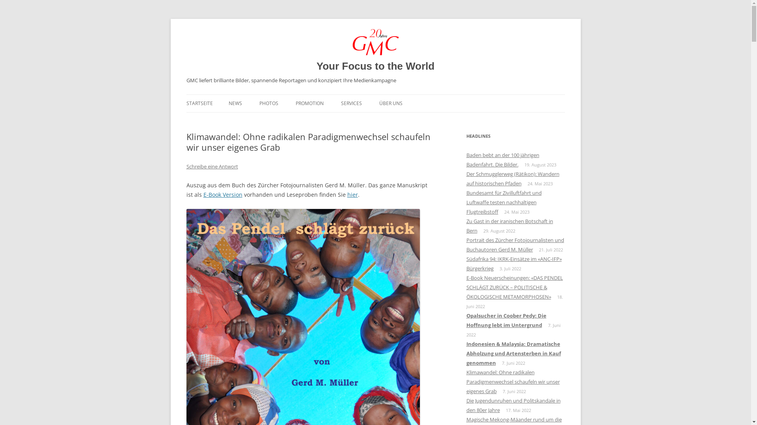  What do you see at coordinates (335, 120) in the screenshot?
I see `ALL-IN-ONE-ANGEBOT` at bounding box center [335, 120].